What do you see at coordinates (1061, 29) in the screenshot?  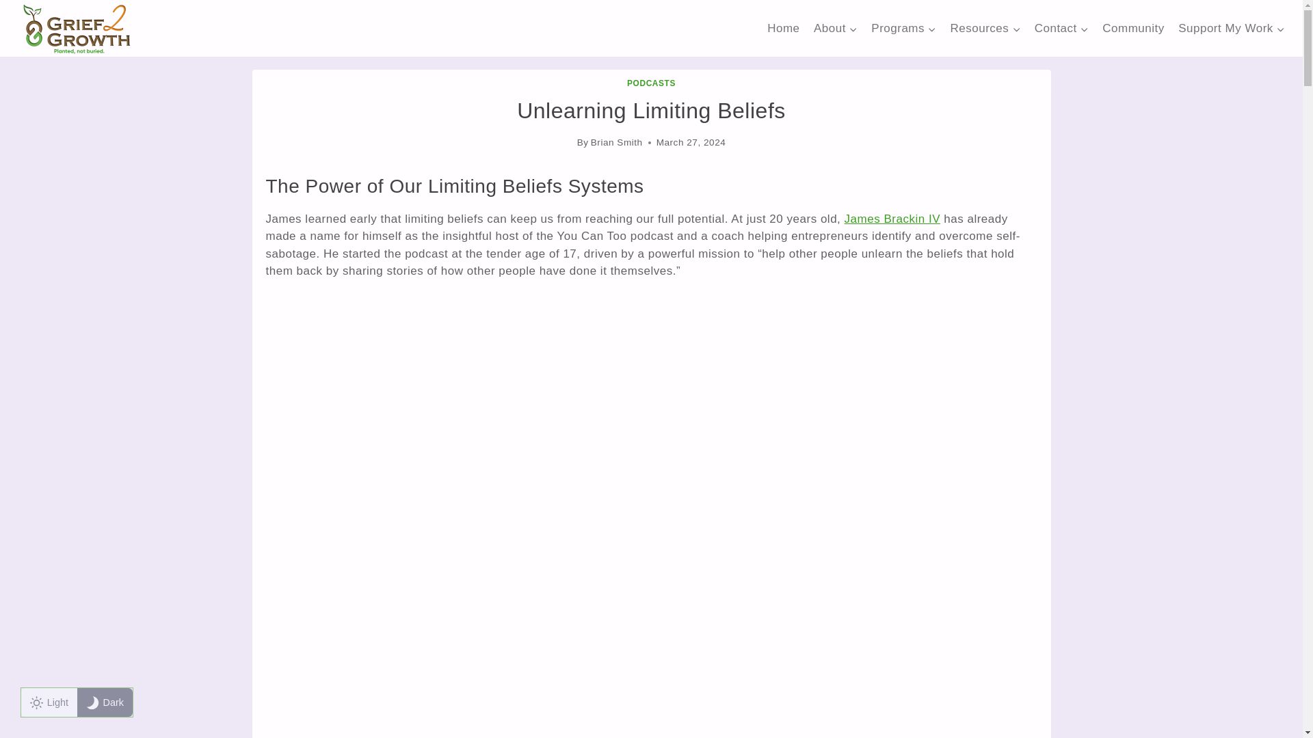 I see `Contact` at bounding box center [1061, 29].